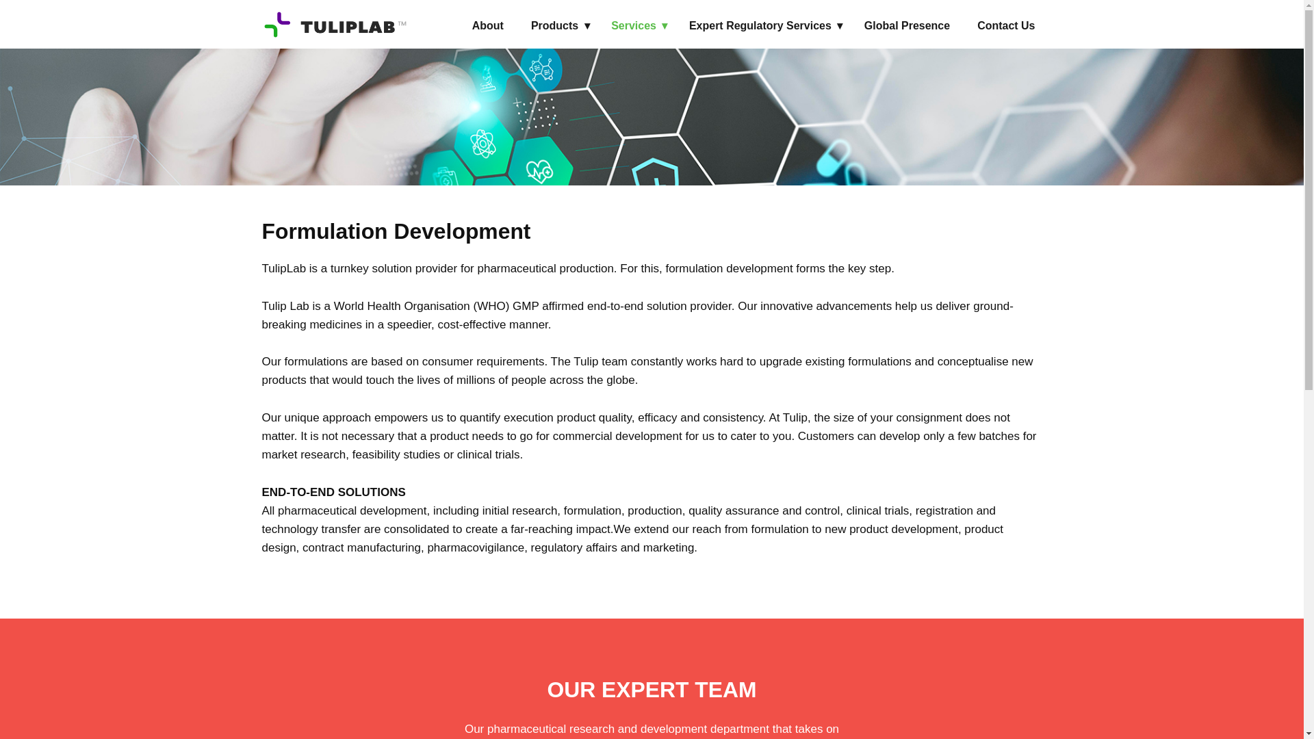 Image resolution: width=1314 pixels, height=739 pixels. Describe the element at coordinates (557, 26) in the screenshot. I see `Products` at that location.